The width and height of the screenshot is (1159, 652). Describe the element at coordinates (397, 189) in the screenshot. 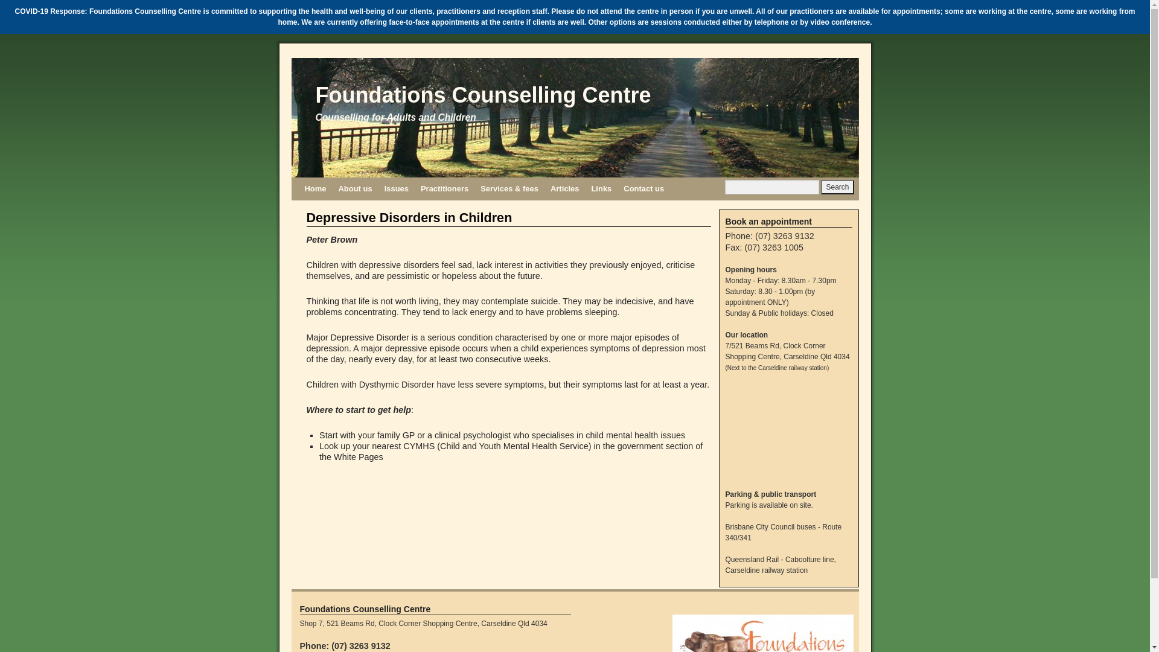

I see `Issues` at that location.